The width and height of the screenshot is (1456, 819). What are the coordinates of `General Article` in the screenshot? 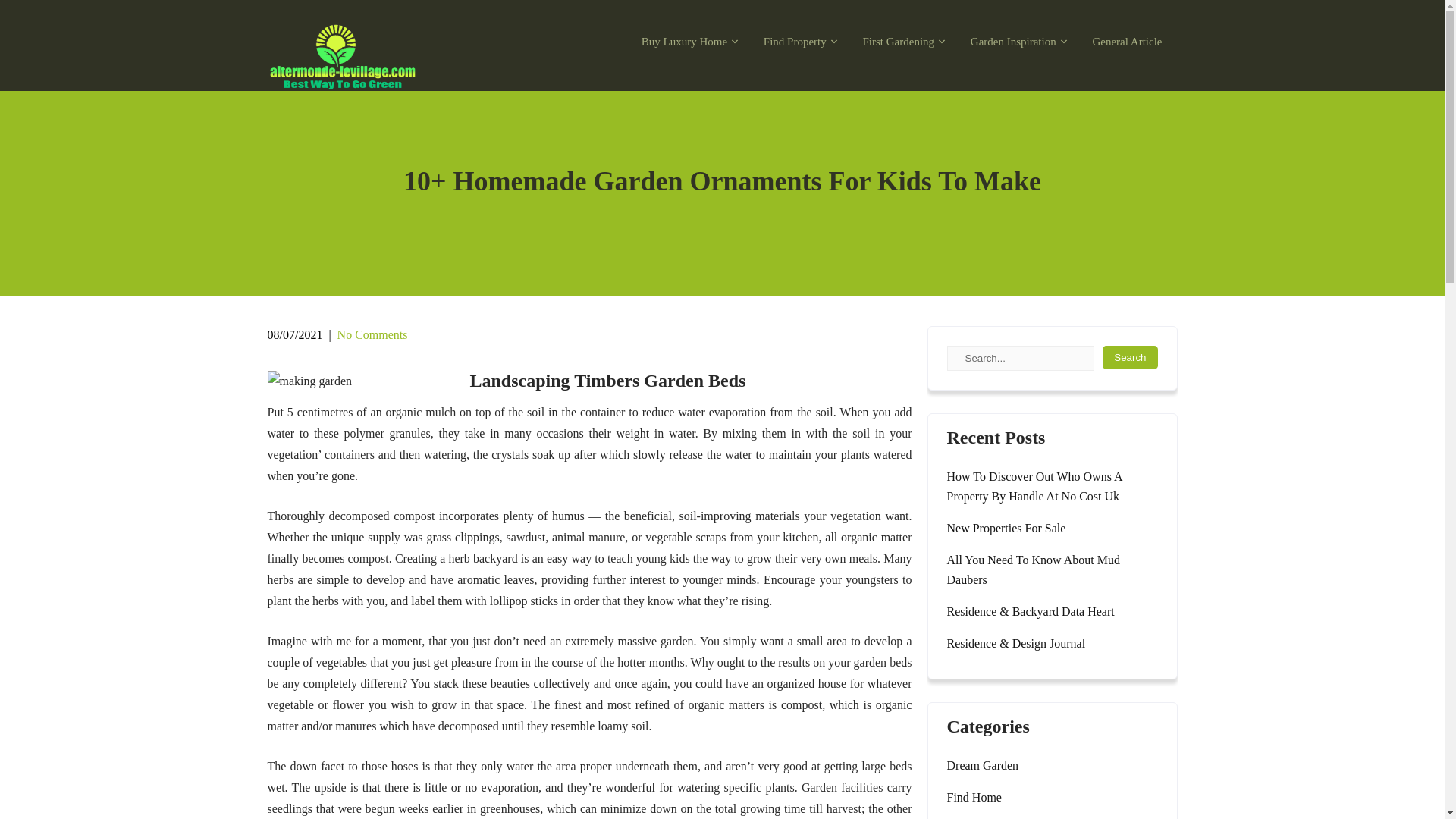 It's located at (1127, 42).